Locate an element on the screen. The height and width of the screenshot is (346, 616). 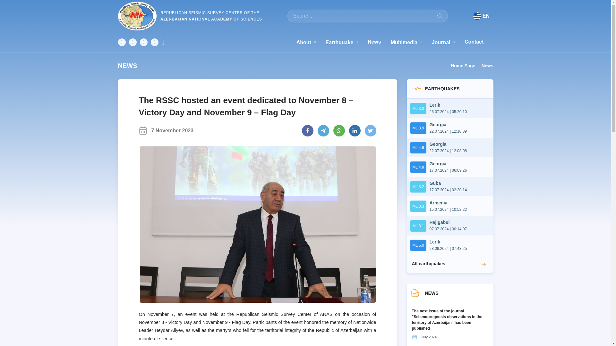
News is located at coordinates (379, 42).